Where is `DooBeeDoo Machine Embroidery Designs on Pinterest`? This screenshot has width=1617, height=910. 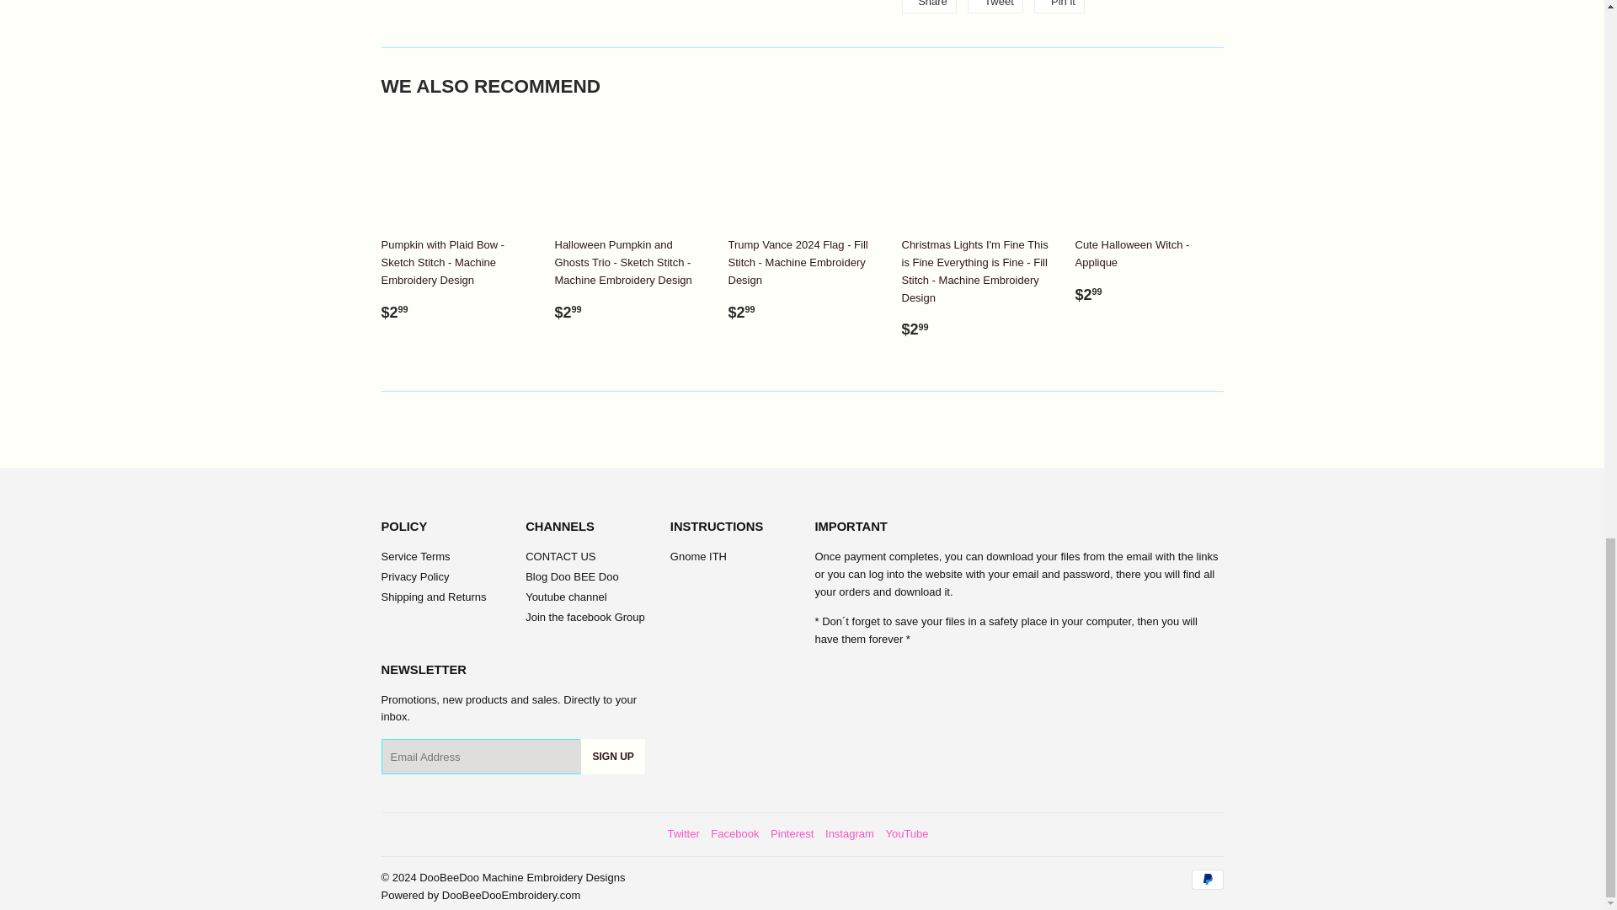
DooBeeDoo Machine Embroidery Designs on Pinterest is located at coordinates (792, 832).